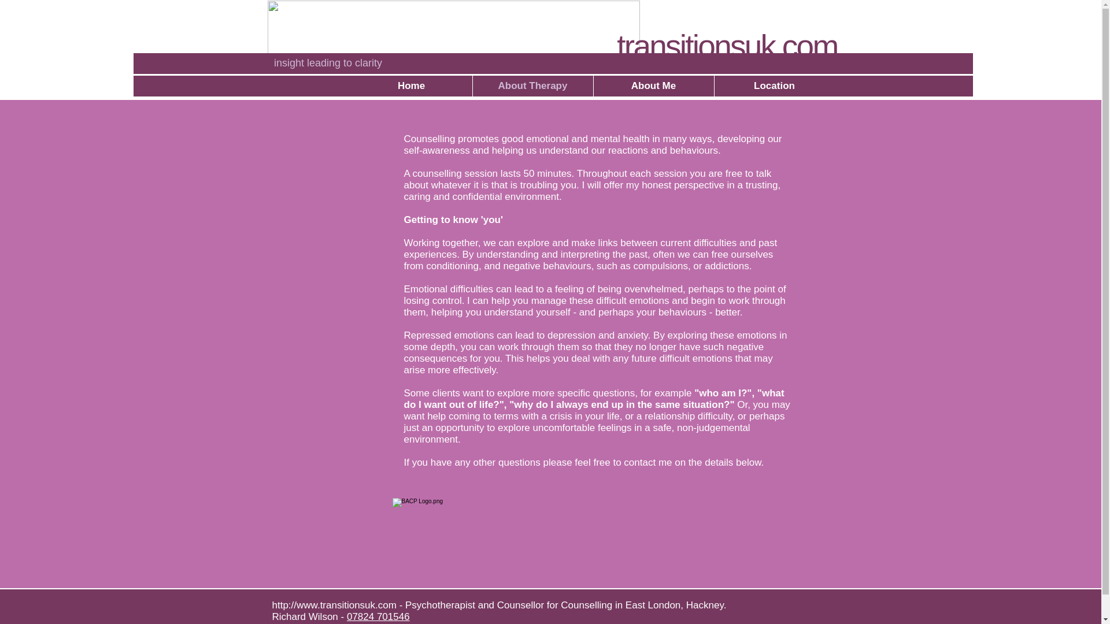  I want to click on Home, so click(411, 86).